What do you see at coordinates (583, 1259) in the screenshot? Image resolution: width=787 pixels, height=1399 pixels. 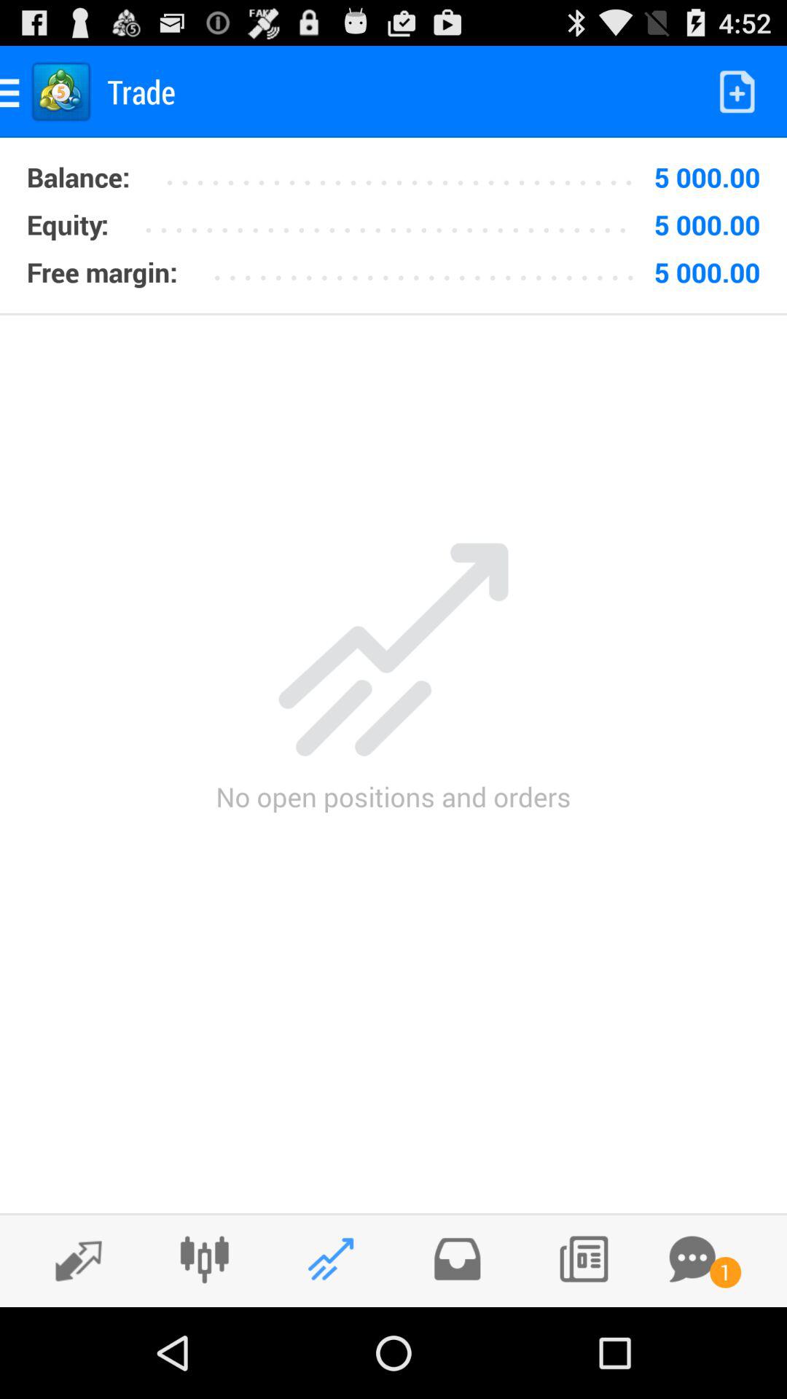 I see `contacts` at bounding box center [583, 1259].